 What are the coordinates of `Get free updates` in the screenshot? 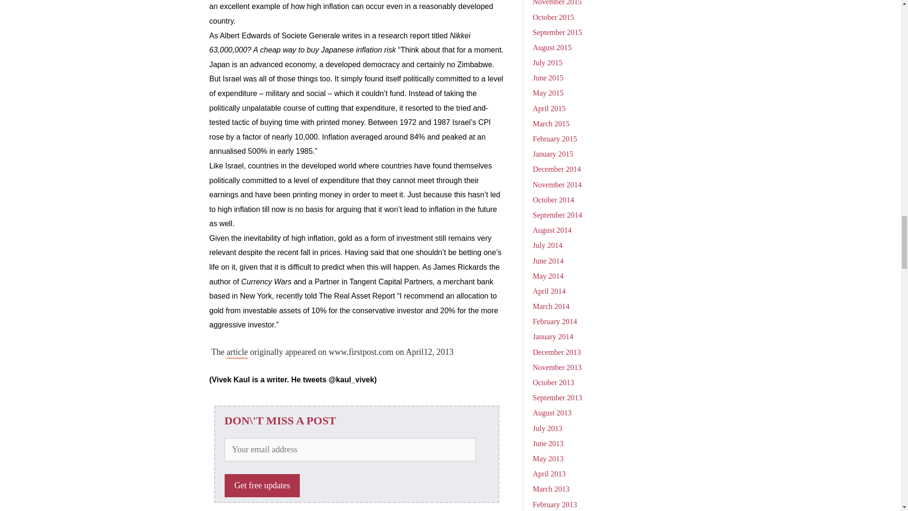 It's located at (262, 485).